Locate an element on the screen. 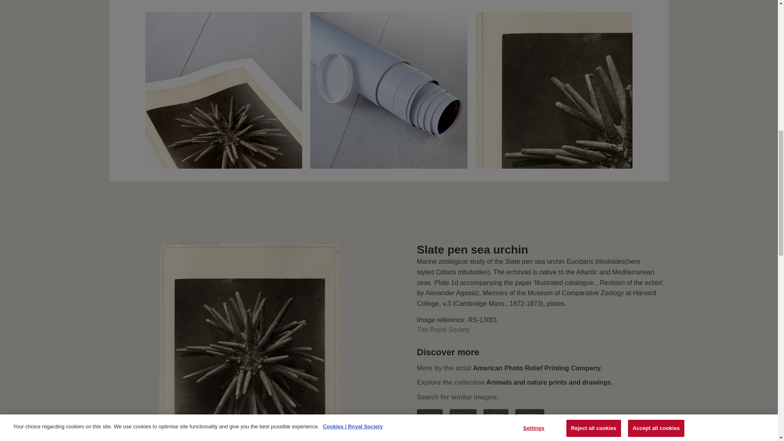 The image size is (784, 441). zoology is located at coordinates (529, 415).